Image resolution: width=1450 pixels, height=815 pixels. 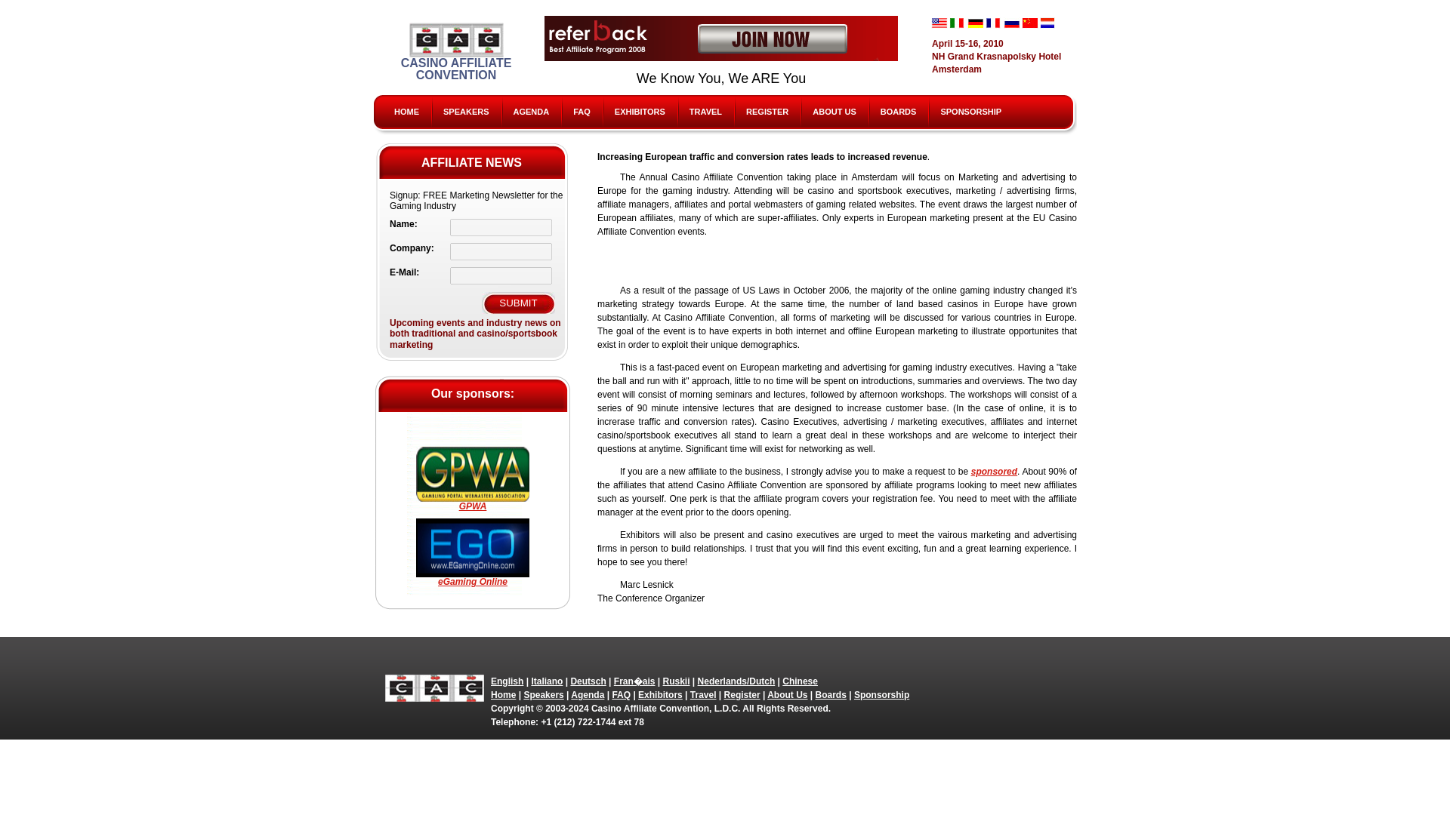 I want to click on BOARDS, so click(x=899, y=112).